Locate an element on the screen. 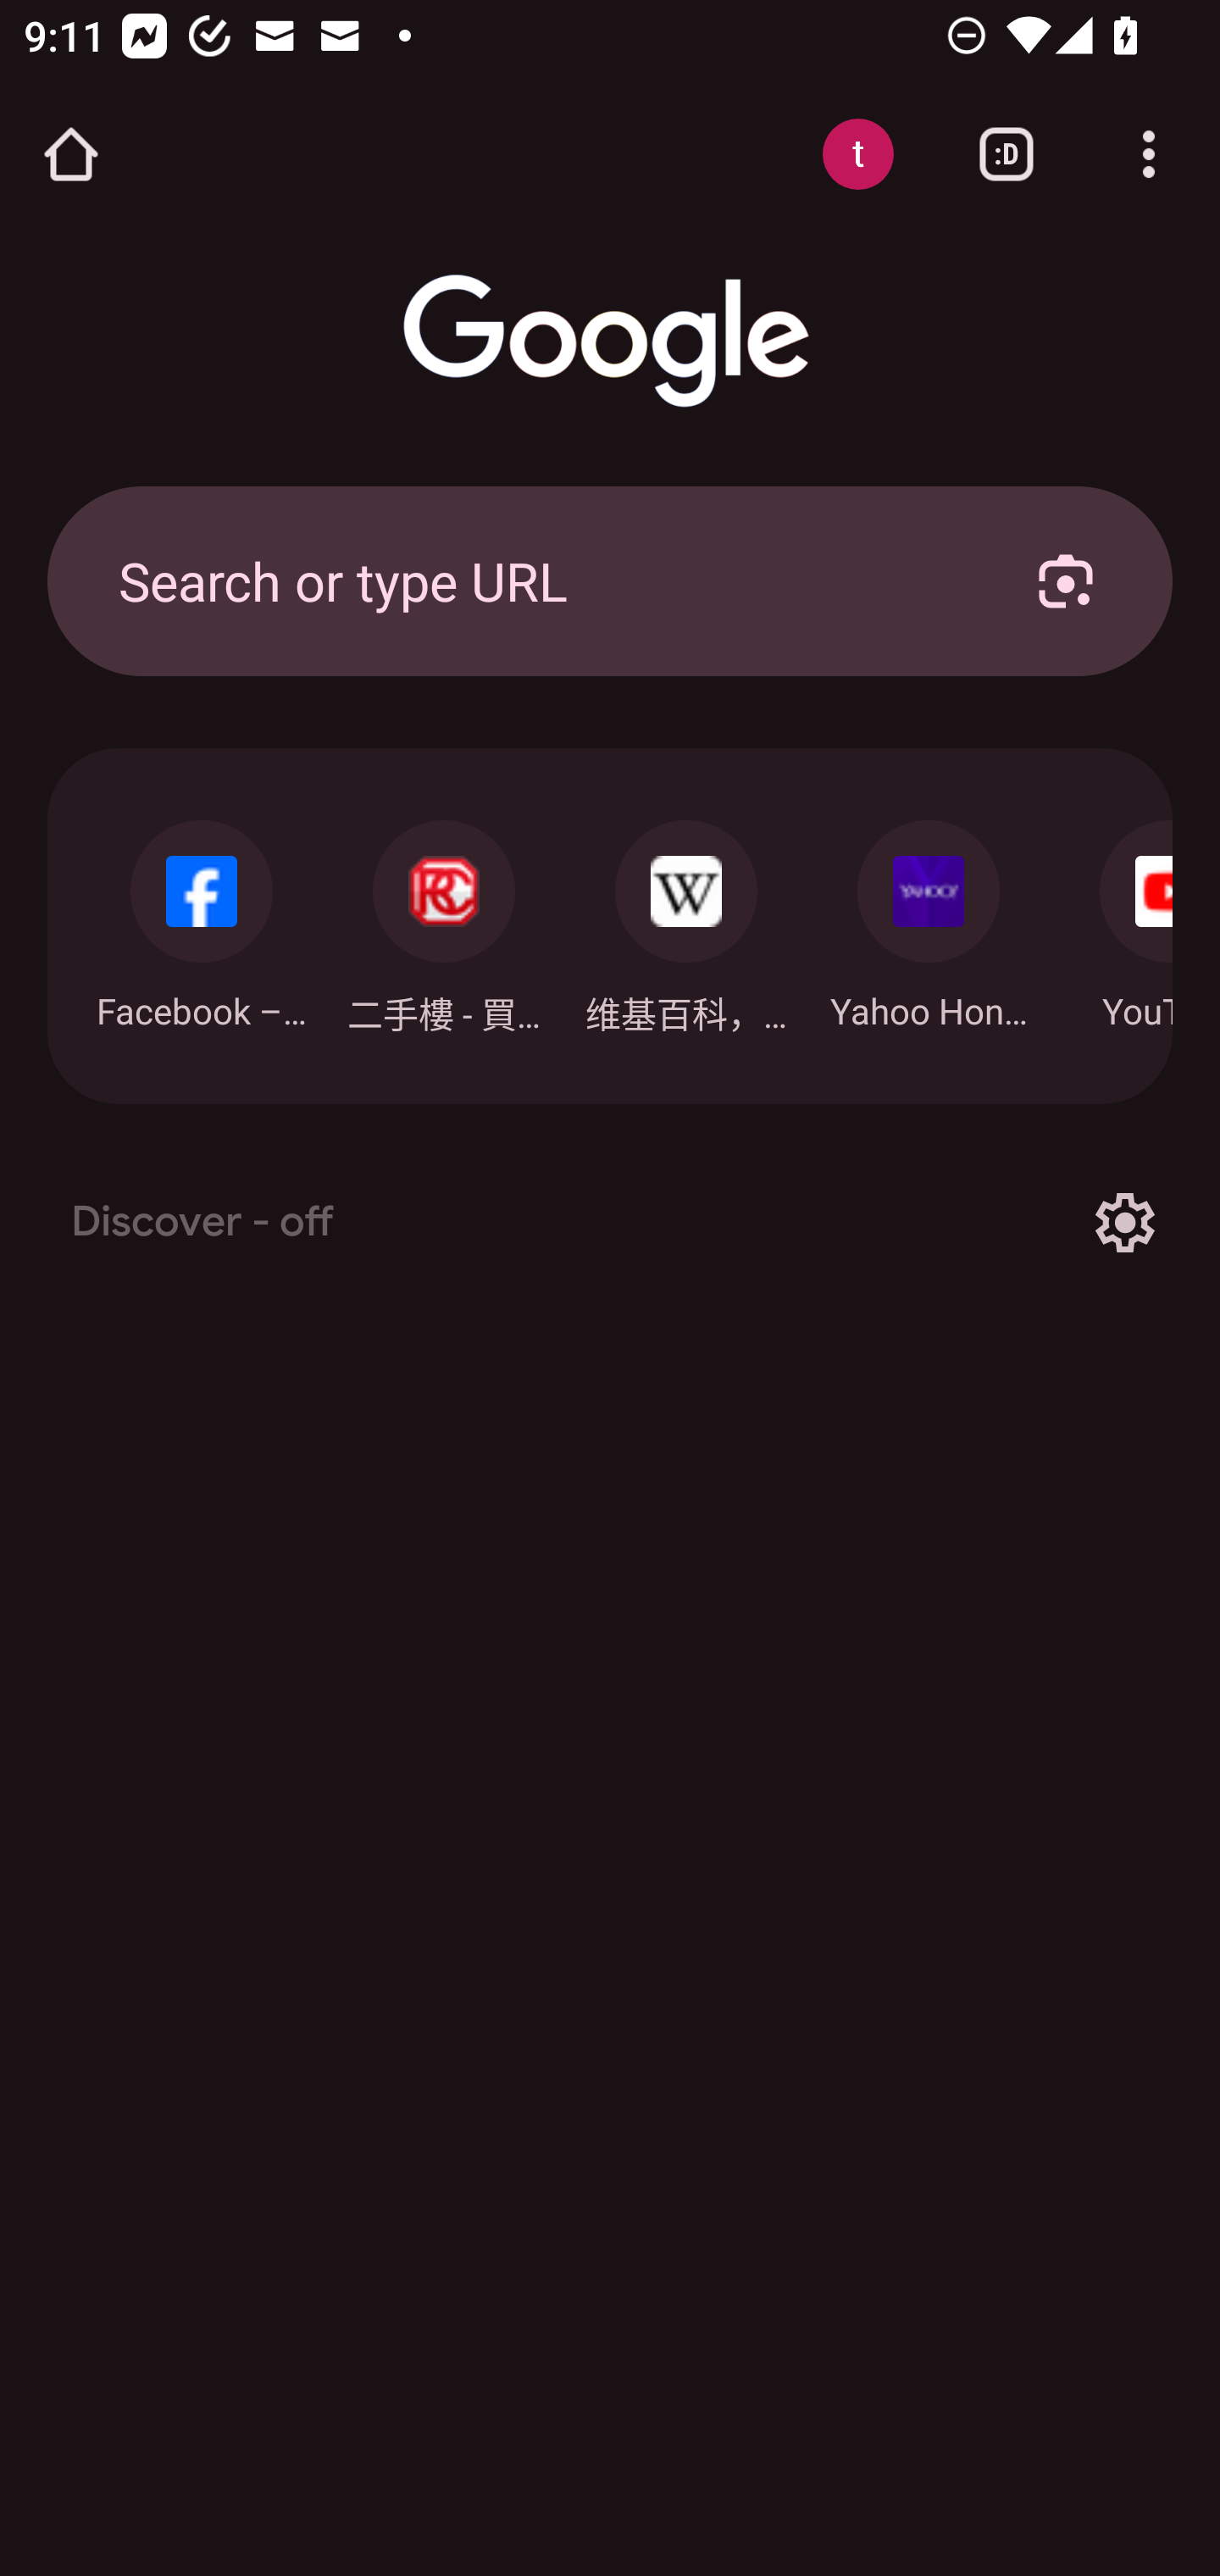  Switch or close tabs is located at coordinates (1006, 154).